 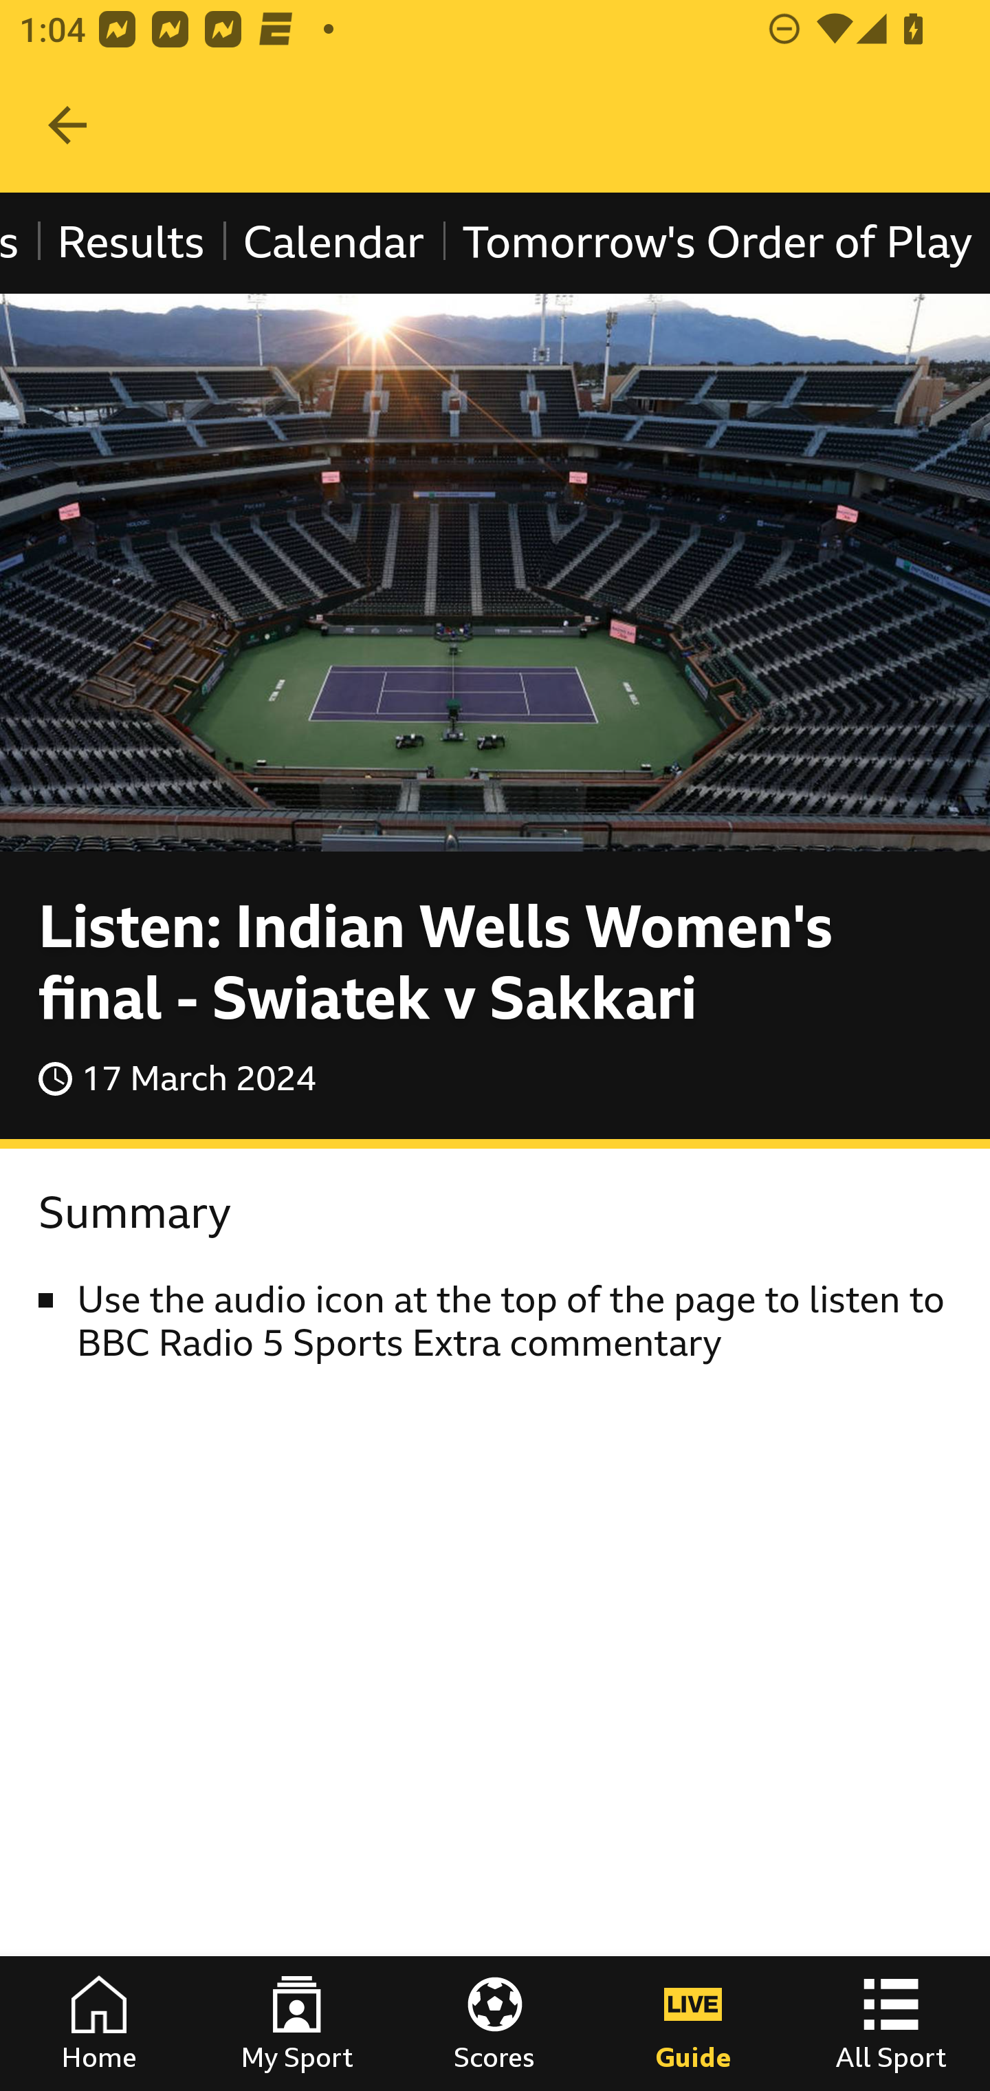 What do you see at coordinates (716, 242) in the screenshot?
I see `Tomorrow's Order of Play` at bounding box center [716, 242].